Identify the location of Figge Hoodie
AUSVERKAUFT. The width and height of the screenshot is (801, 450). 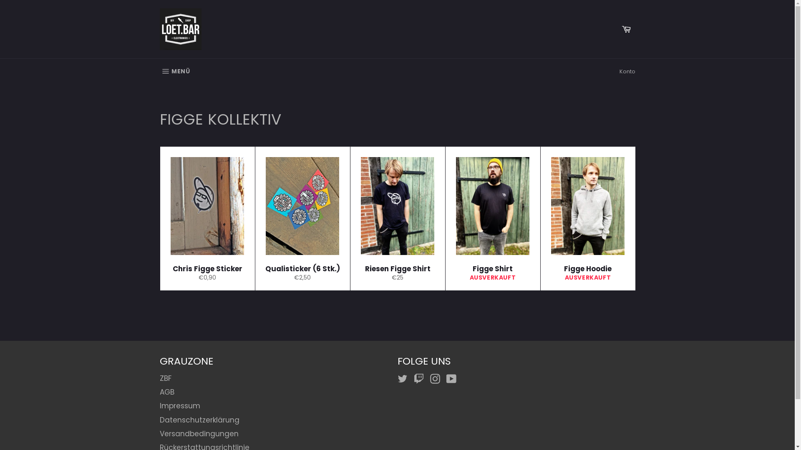
(587, 219).